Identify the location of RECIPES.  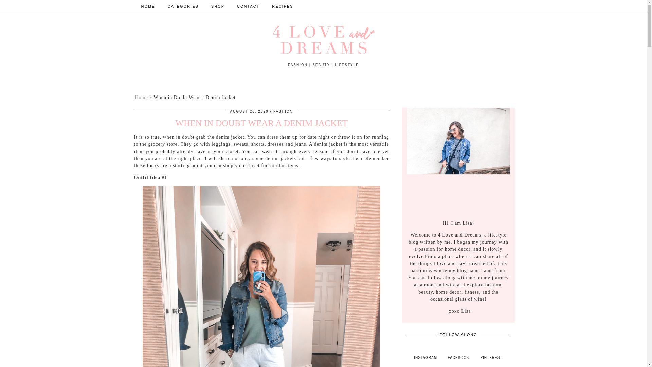
(283, 6).